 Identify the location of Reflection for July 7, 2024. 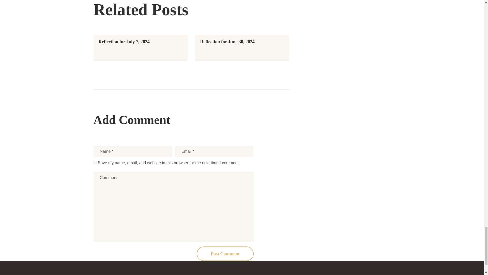
(124, 42).